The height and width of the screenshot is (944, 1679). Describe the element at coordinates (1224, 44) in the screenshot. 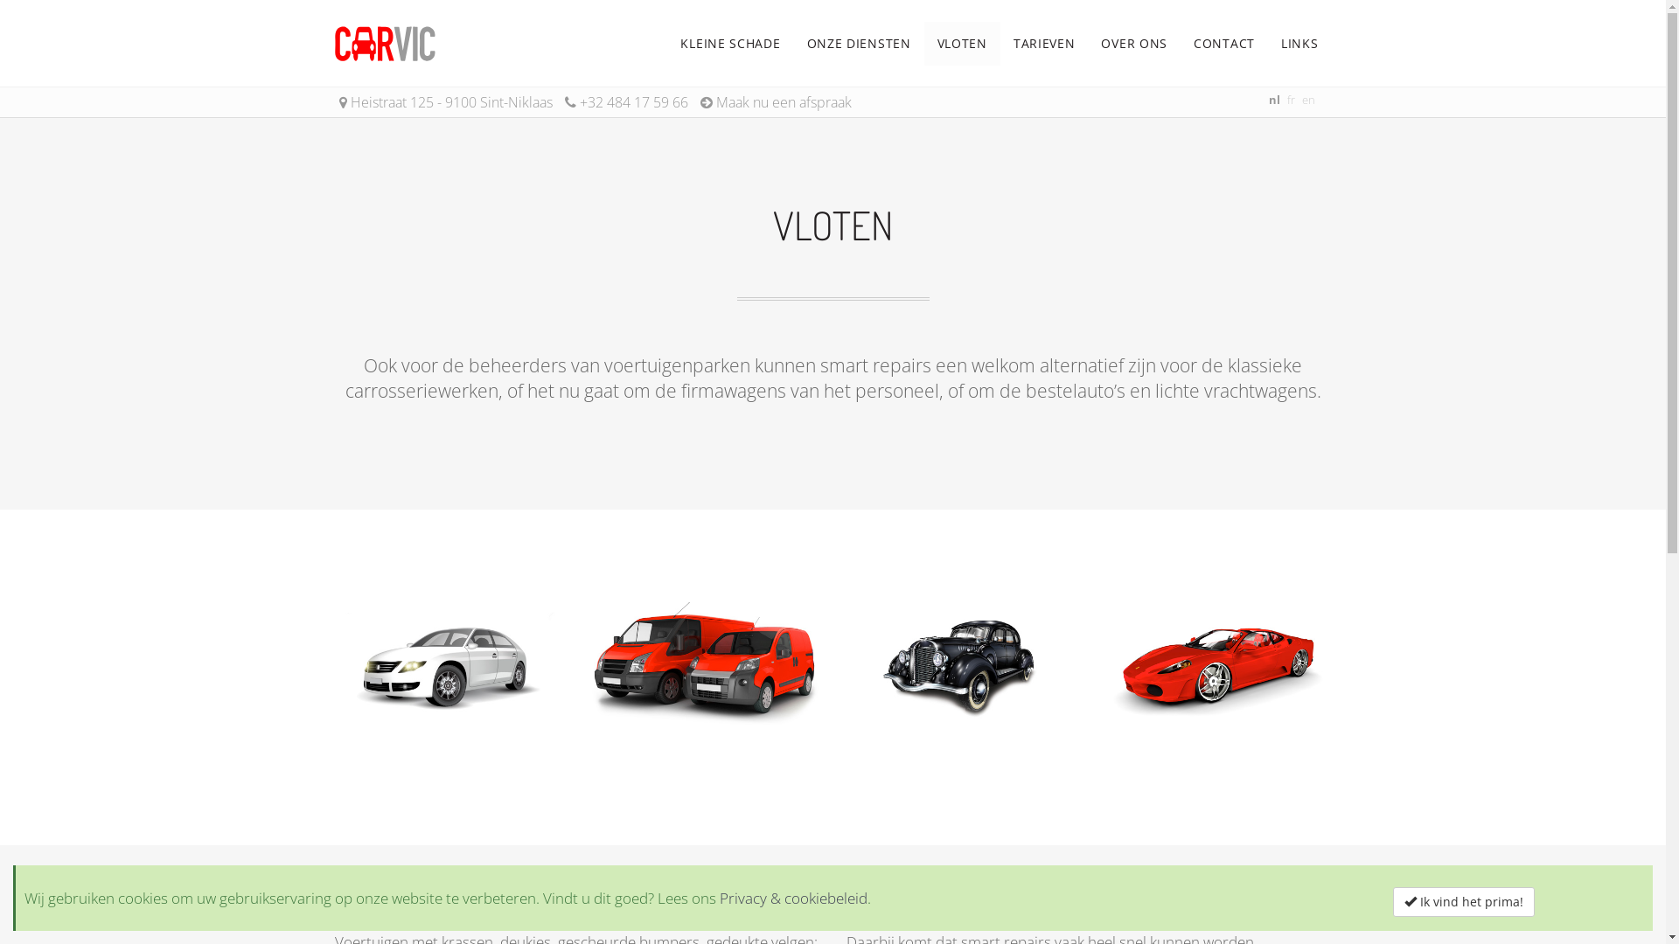

I see `CONTACT` at that location.